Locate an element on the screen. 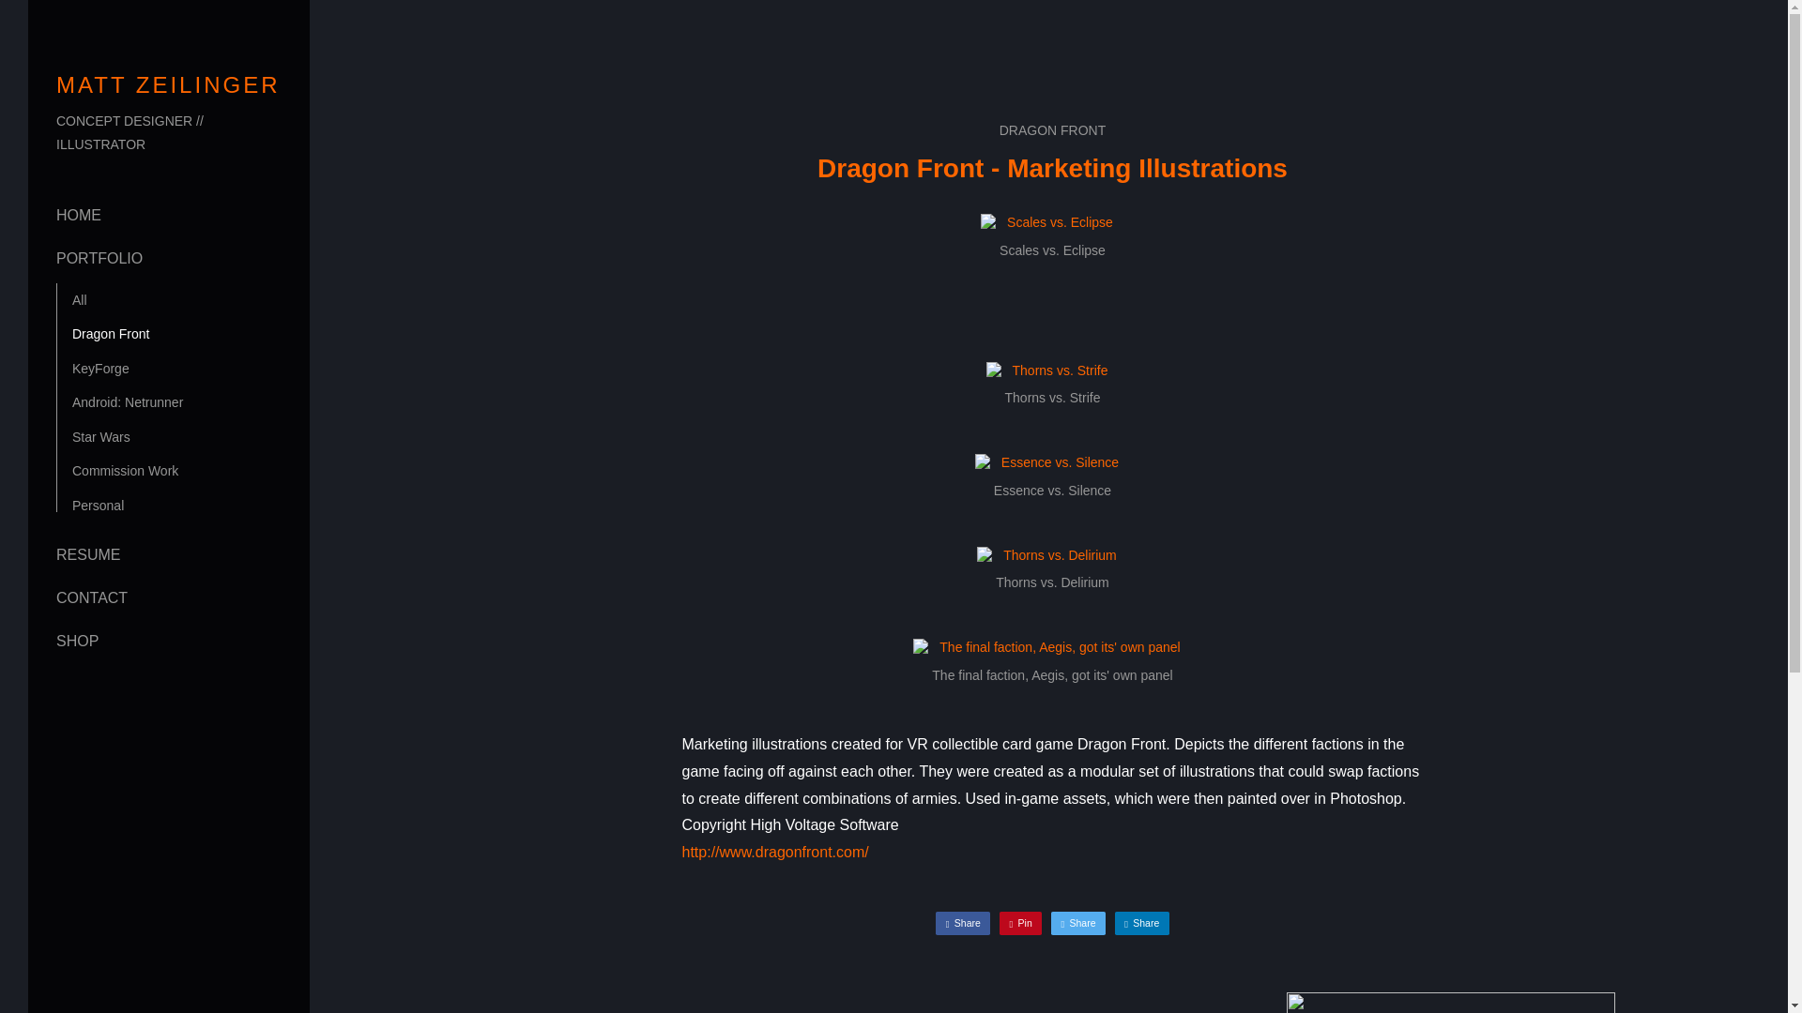  Star Wars is located at coordinates (1450, 1003).